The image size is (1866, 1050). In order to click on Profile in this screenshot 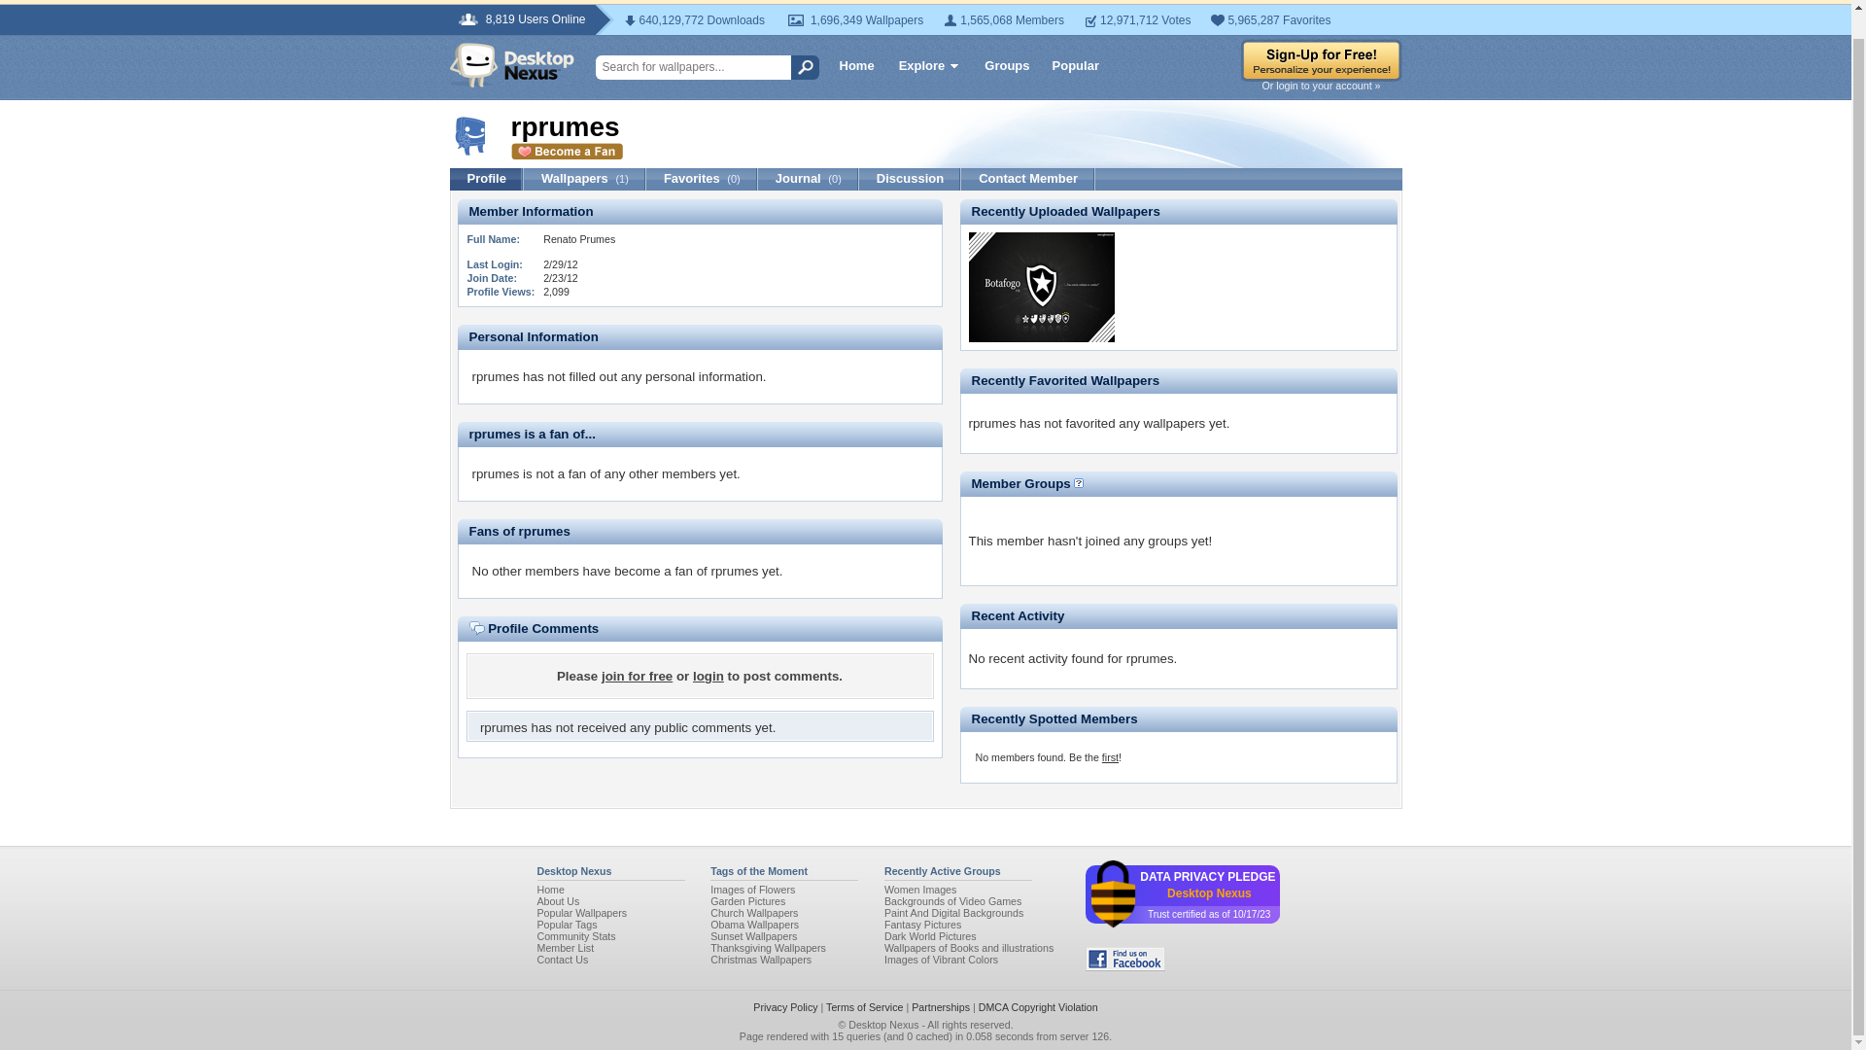, I will do `click(486, 179)`.